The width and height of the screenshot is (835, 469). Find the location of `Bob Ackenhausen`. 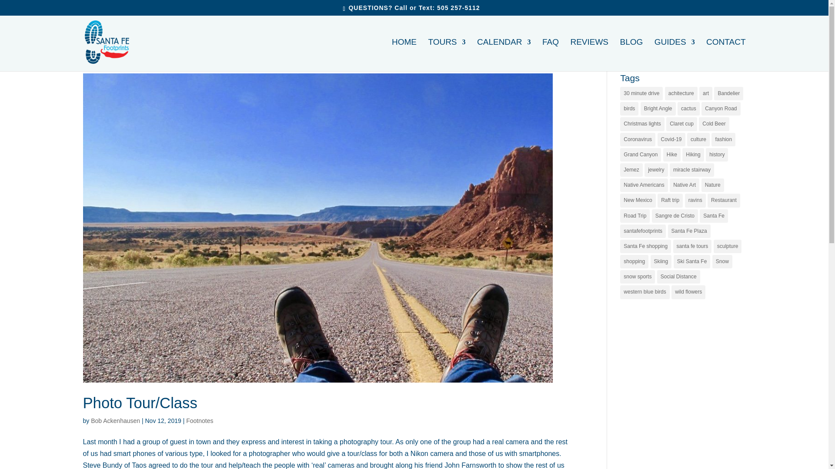

Bob Ackenhausen is located at coordinates (116, 421).